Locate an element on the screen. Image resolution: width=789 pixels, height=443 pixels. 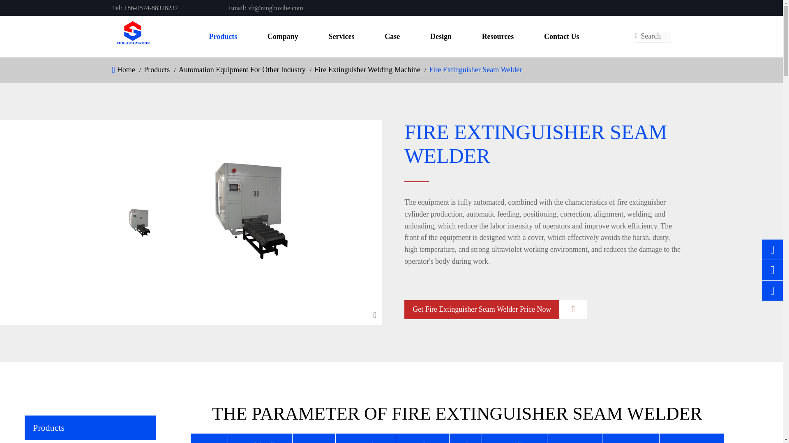
Automation Equipment For Other Industry is located at coordinates (242, 71).